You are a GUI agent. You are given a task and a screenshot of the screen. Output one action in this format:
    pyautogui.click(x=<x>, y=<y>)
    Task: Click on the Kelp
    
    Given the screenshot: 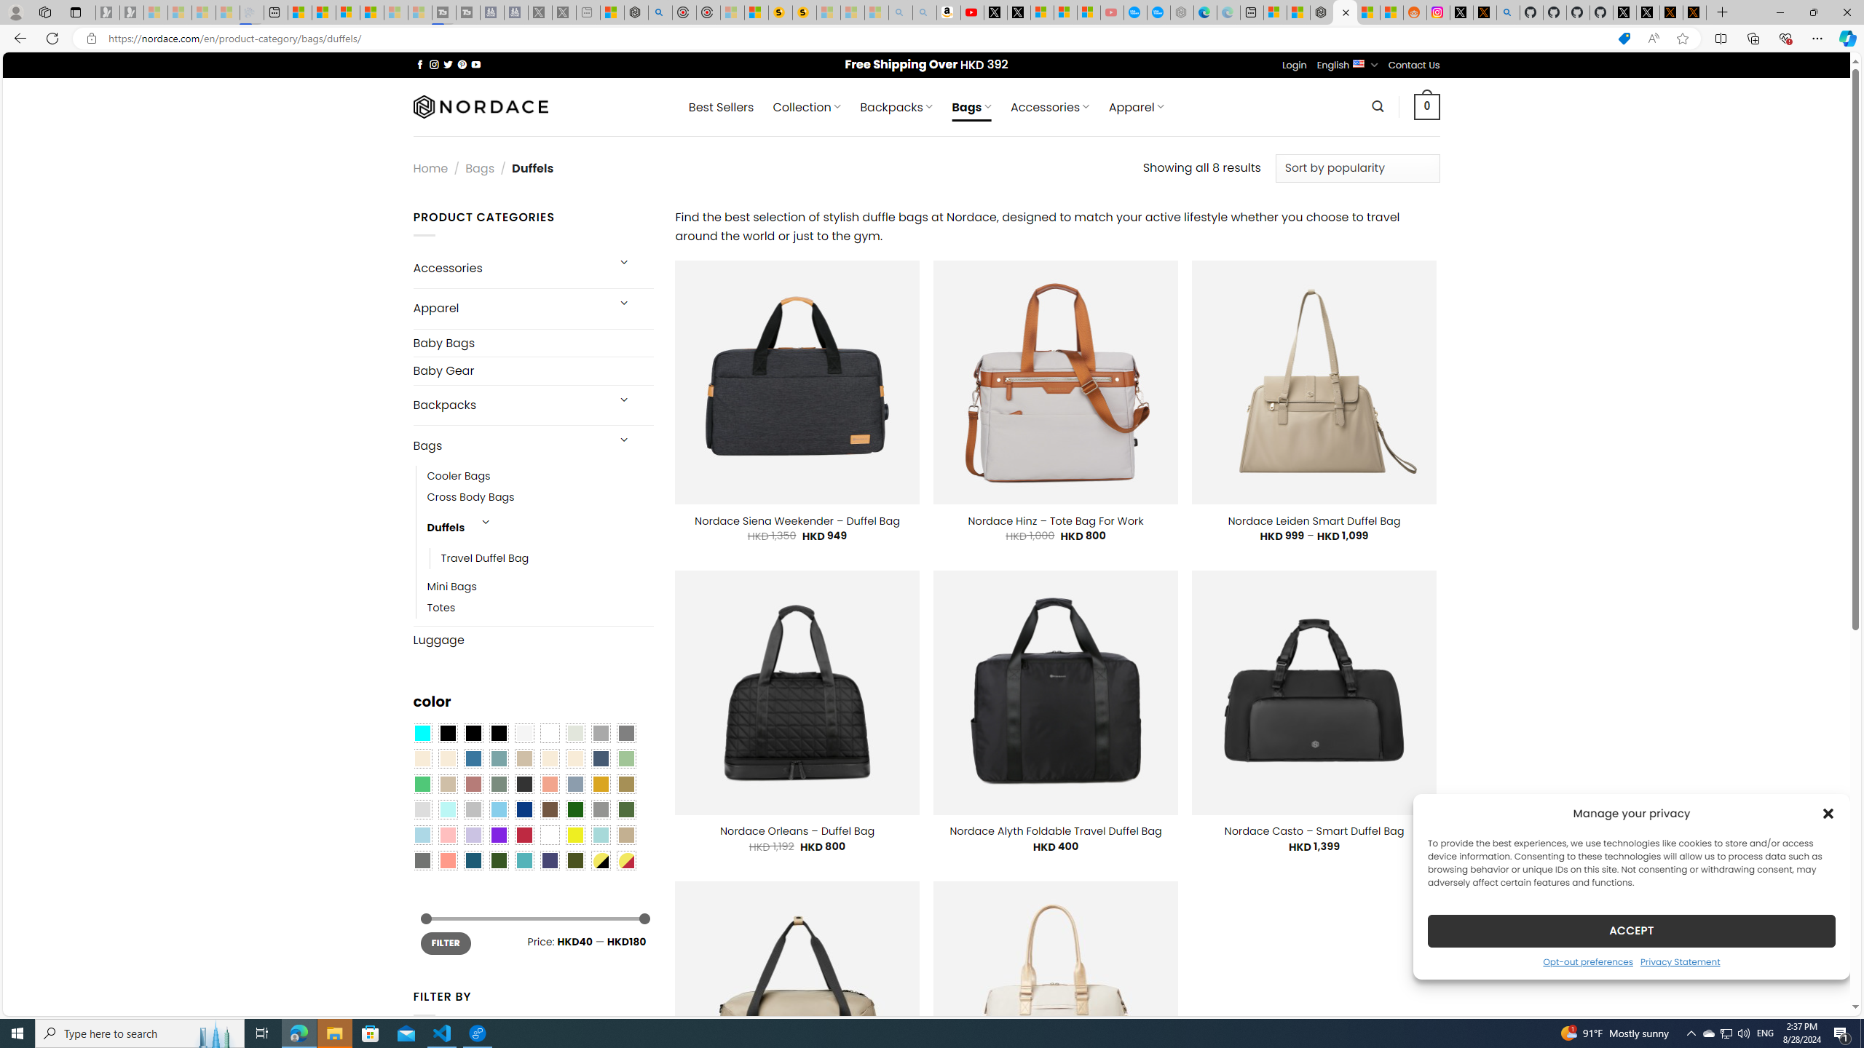 What is the action you would take?
    pyautogui.click(x=626, y=785)
    